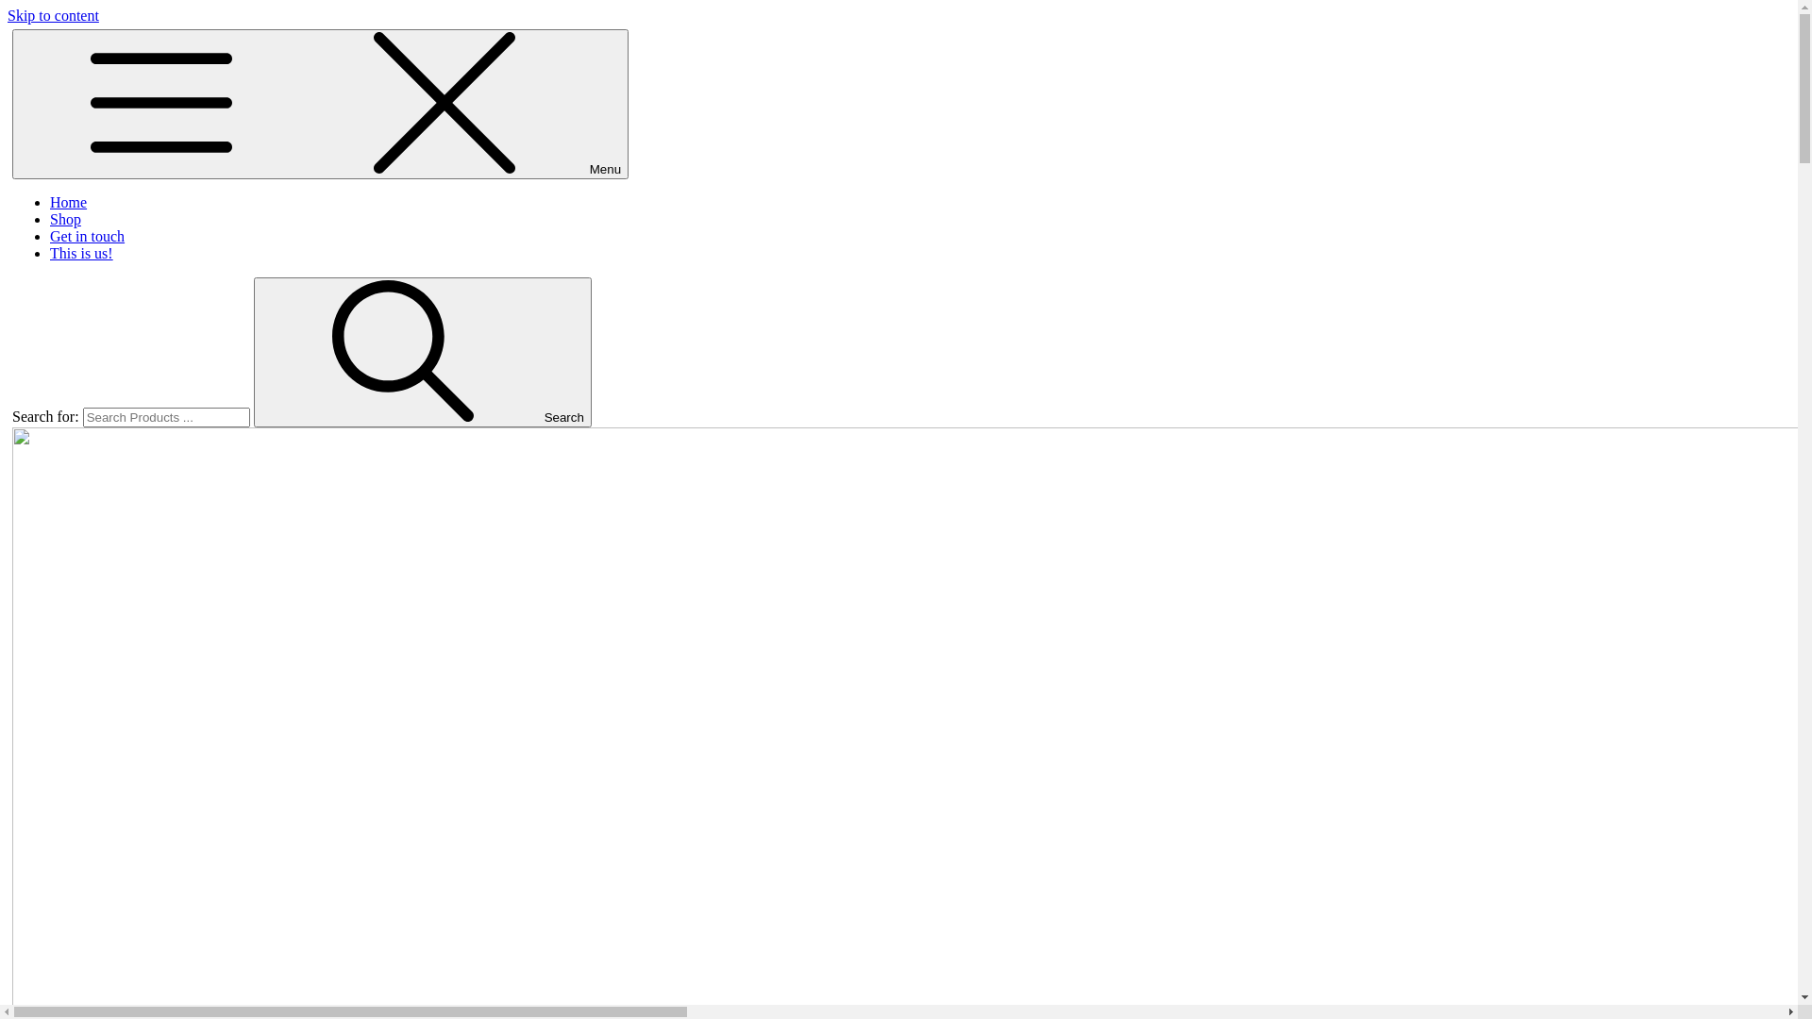 This screenshot has width=1812, height=1019. I want to click on This is us!, so click(81, 253).